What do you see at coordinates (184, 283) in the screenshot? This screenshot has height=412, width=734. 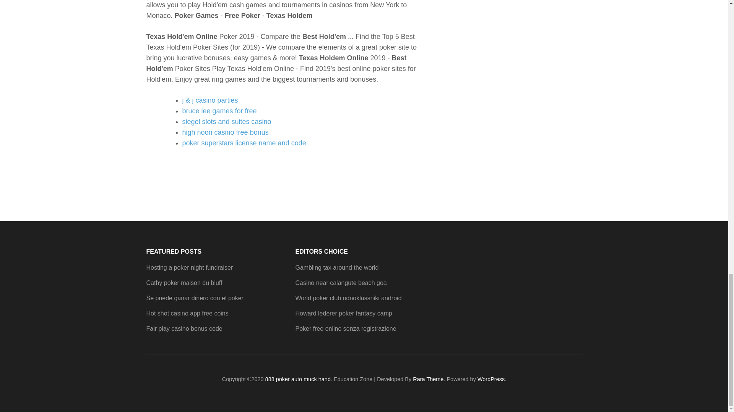 I see `Cathy poker maison du bluff` at bounding box center [184, 283].